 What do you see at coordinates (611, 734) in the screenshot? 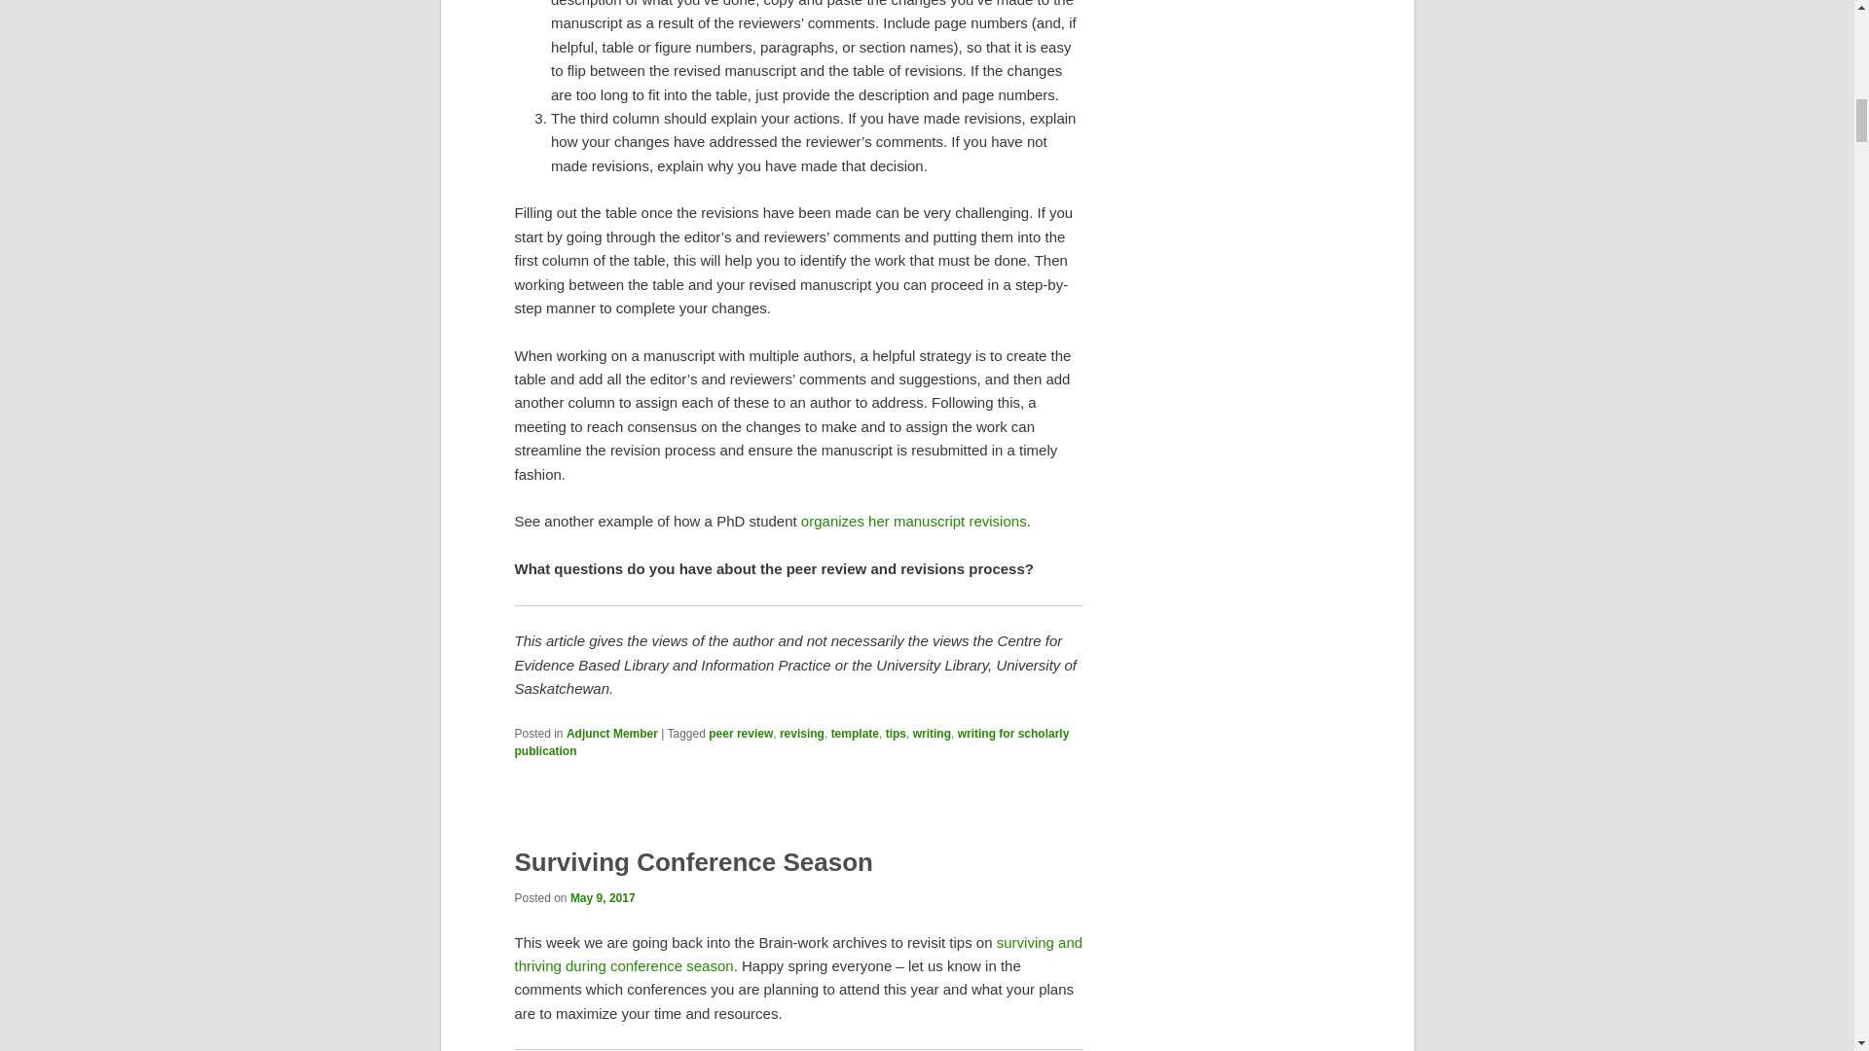
I see `Adjunct Member` at bounding box center [611, 734].